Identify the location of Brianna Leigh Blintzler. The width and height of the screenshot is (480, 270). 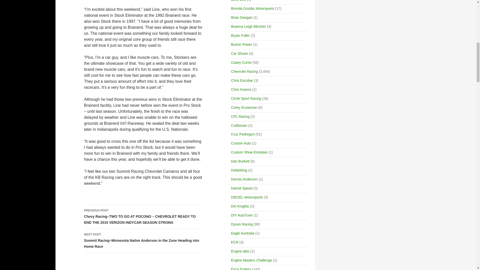
(248, 26).